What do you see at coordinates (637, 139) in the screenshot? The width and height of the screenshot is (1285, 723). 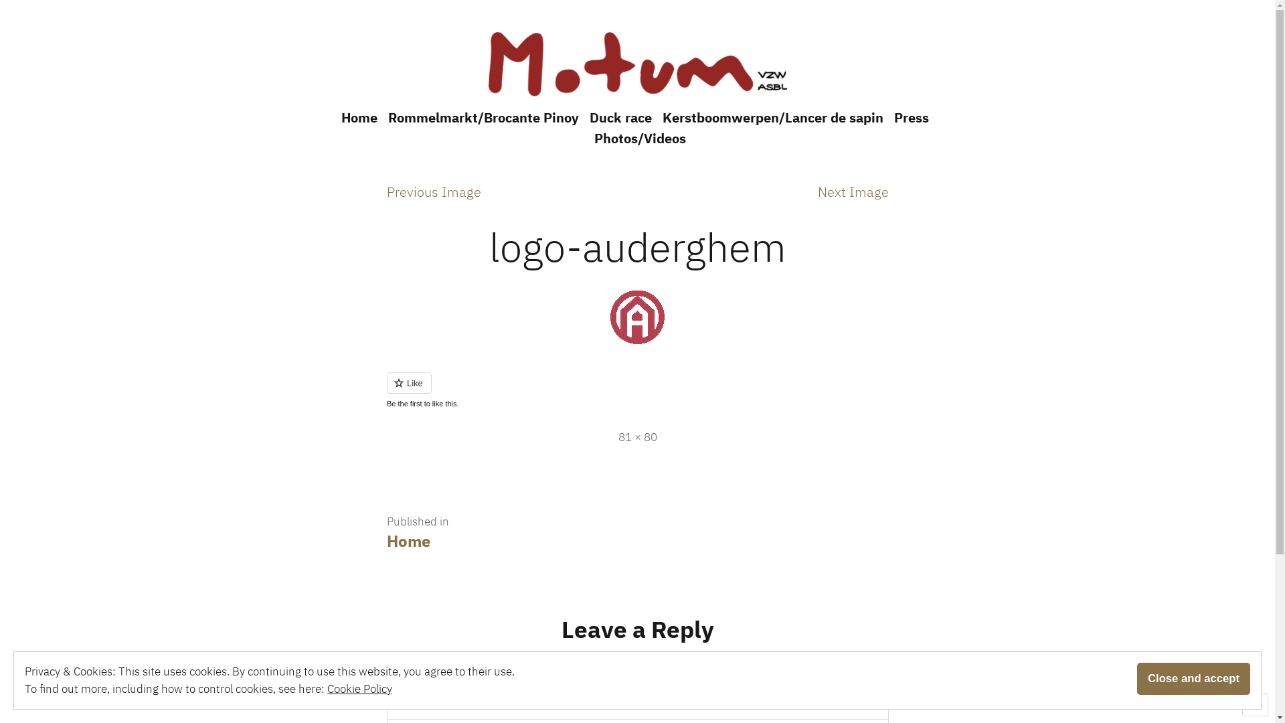 I see `Photos/Videos` at bounding box center [637, 139].